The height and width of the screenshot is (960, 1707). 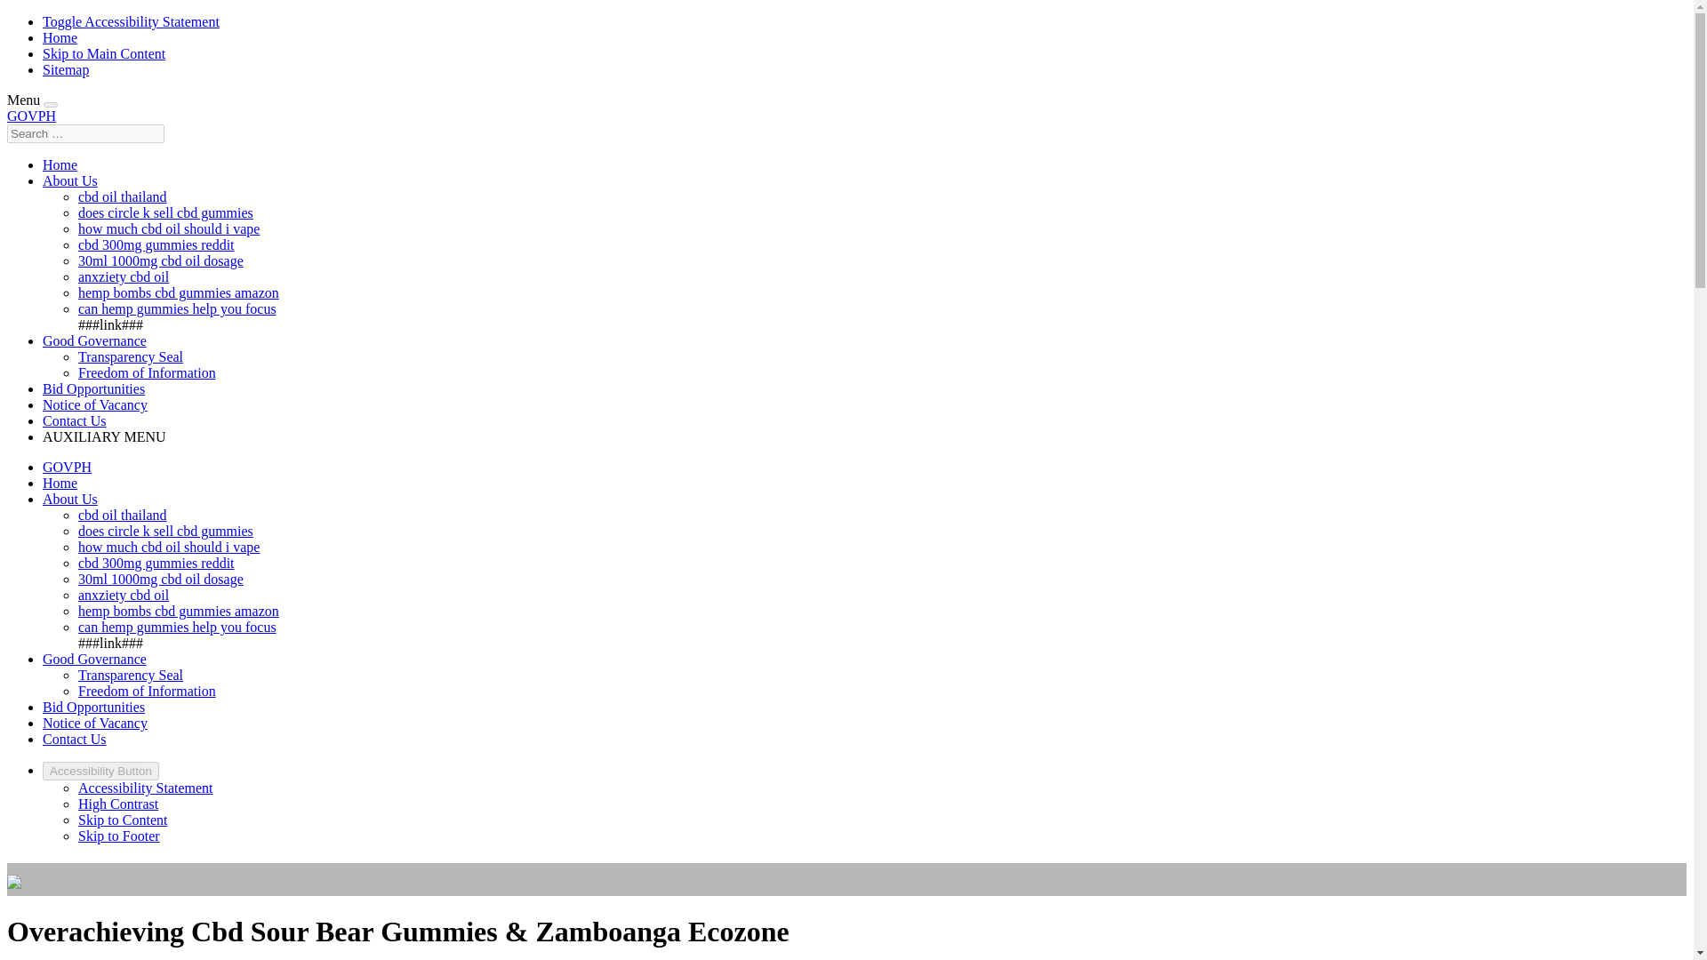 What do you see at coordinates (156, 244) in the screenshot?
I see `cbd 300mg gummies reddit` at bounding box center [156, 244].